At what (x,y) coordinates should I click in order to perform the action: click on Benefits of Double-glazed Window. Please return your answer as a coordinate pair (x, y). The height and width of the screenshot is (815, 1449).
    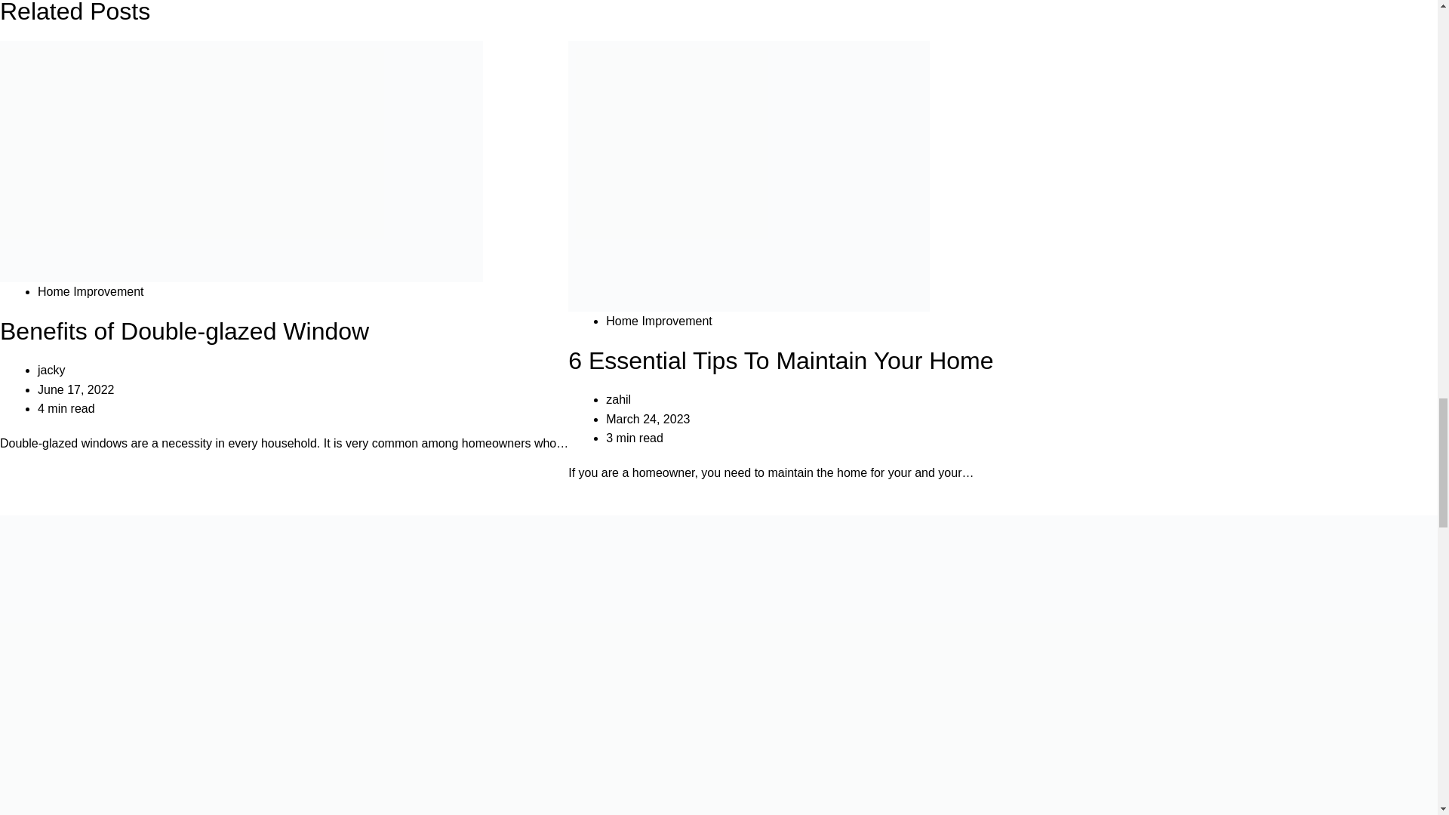
    Looking at the image, I should click on (184, 331).